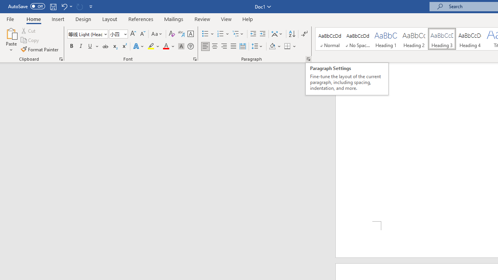 Image resolution: width=498 pixels, height=280 pixels. I want to click on Heading 3, so click(442, 39).